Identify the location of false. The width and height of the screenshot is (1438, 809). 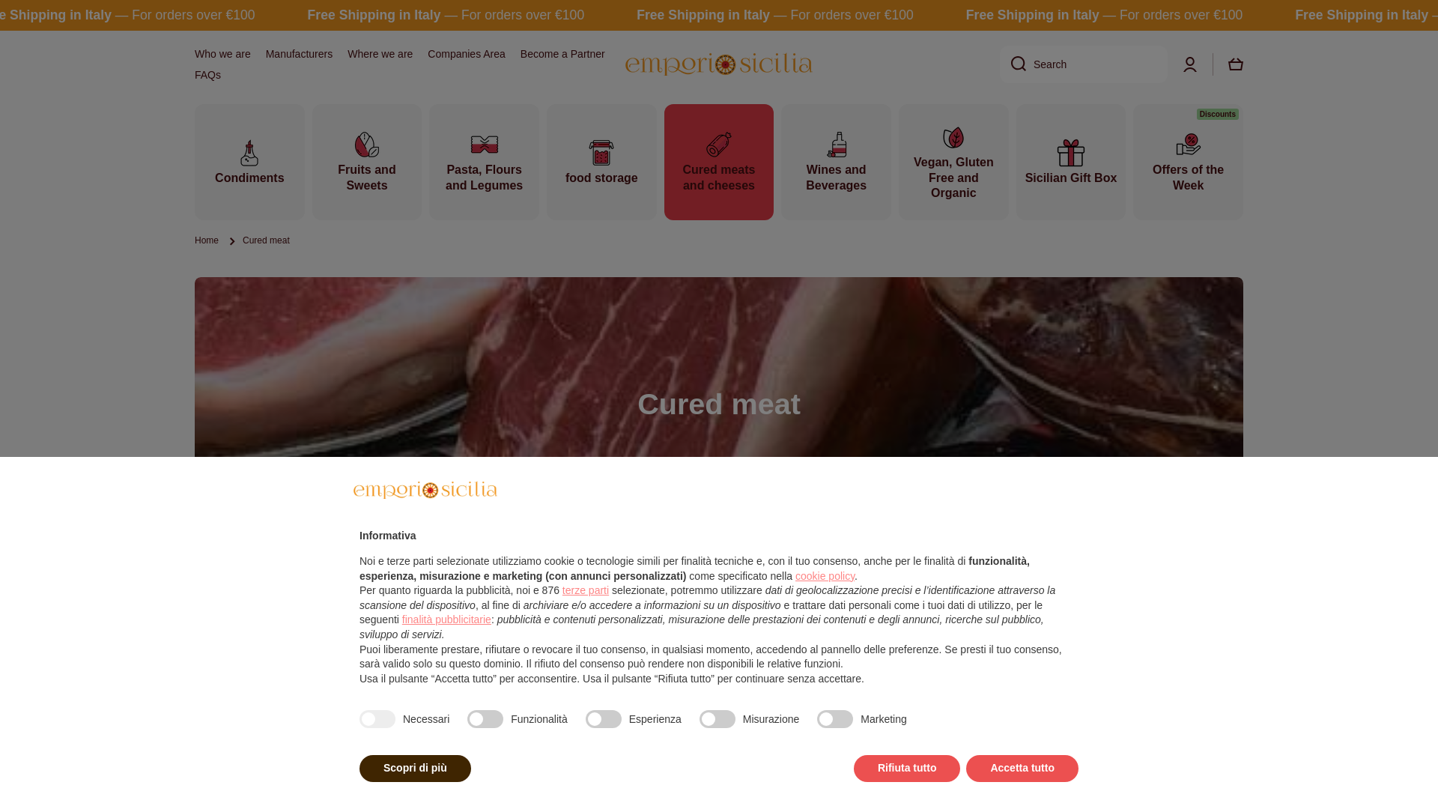
(834, 719).